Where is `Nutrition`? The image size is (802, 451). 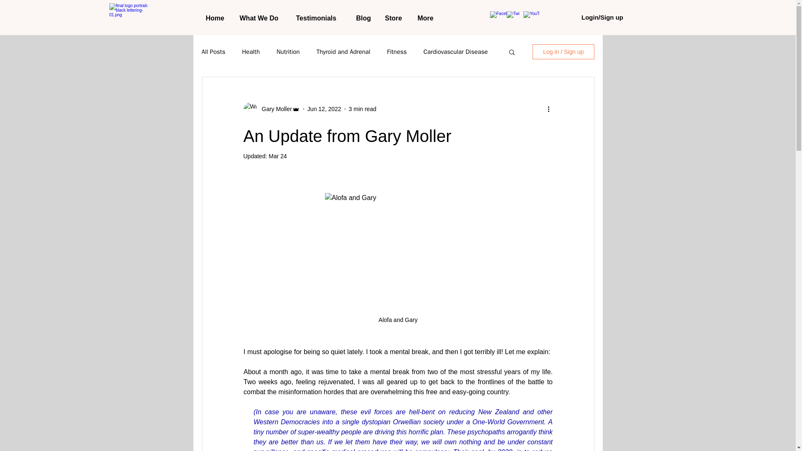
Nutrition is located at coordinates (288, 51).